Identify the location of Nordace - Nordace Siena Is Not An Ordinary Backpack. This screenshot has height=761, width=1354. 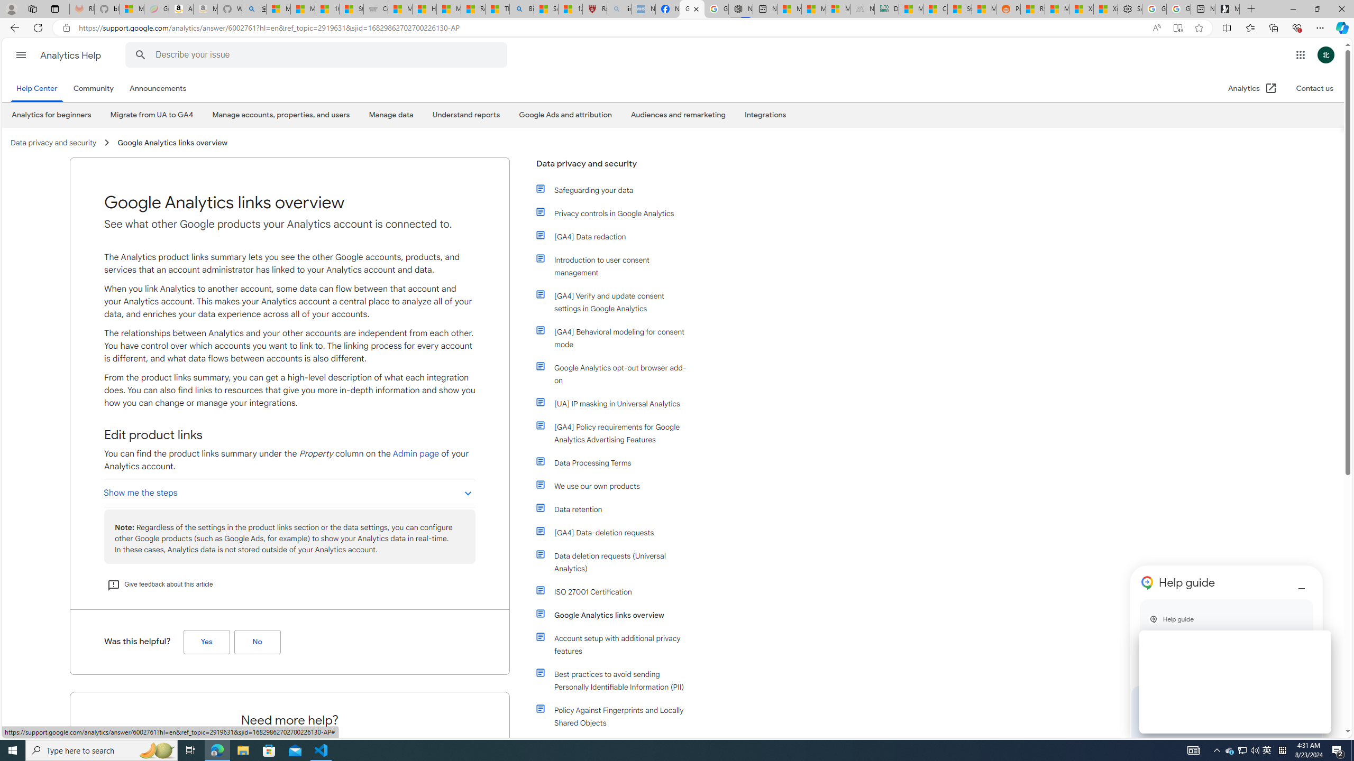
(740, 9).